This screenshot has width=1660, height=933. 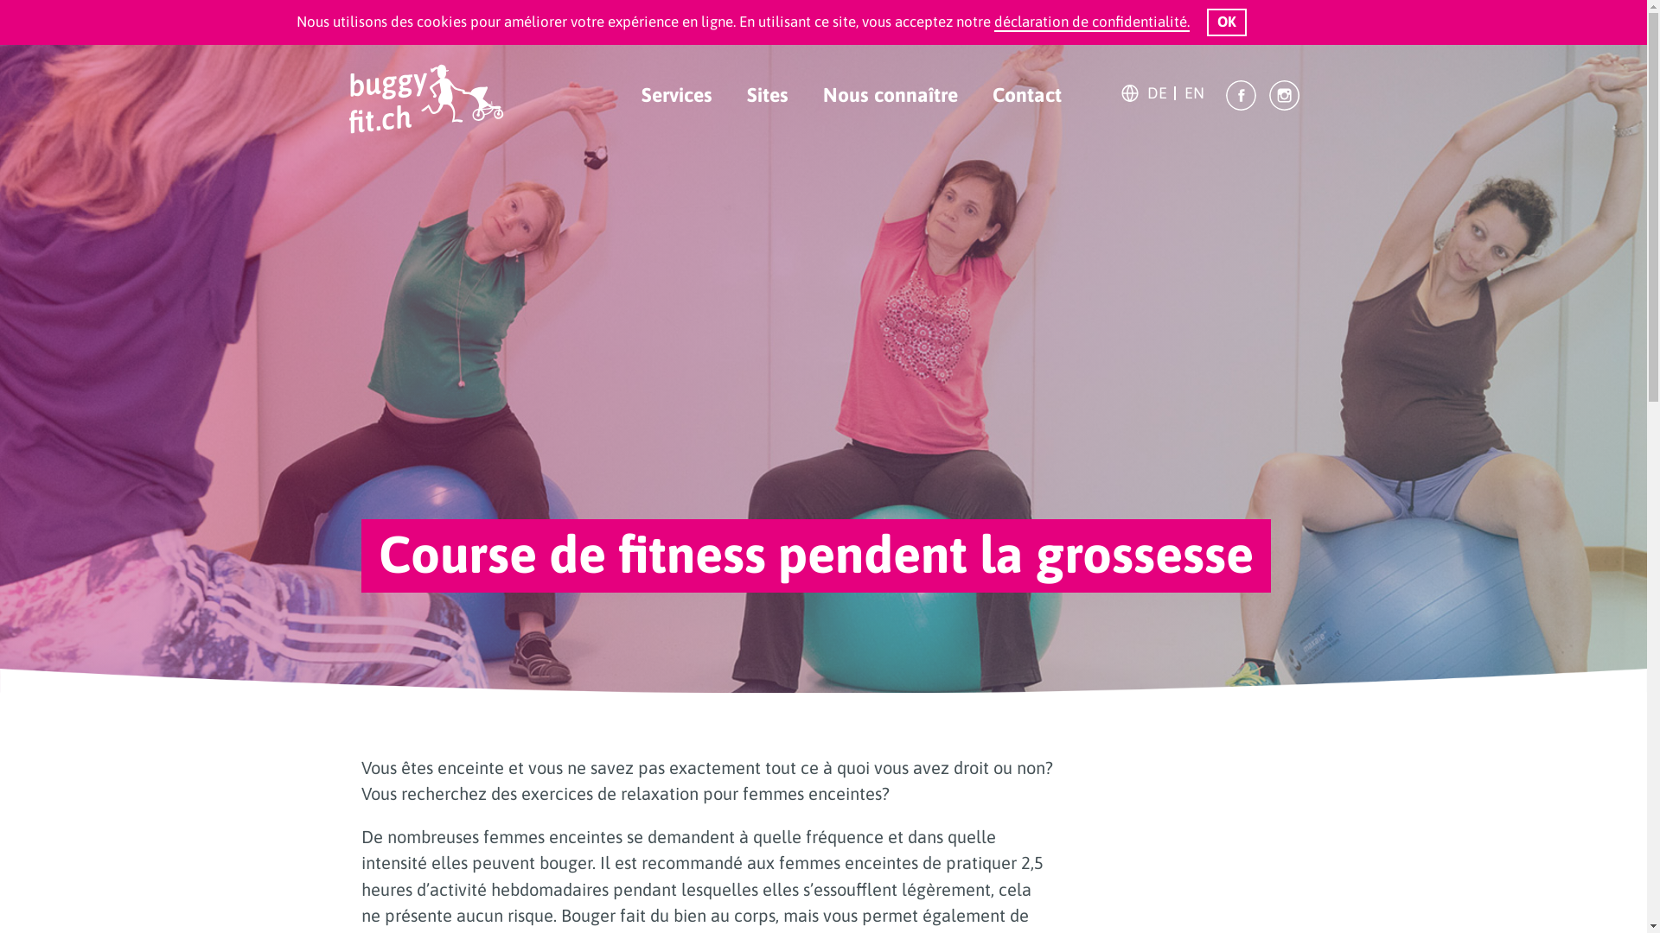 What do you see at coordinates (1227, 22) in the screenshot?
I see `OK` at bounding box center [1227, 22].